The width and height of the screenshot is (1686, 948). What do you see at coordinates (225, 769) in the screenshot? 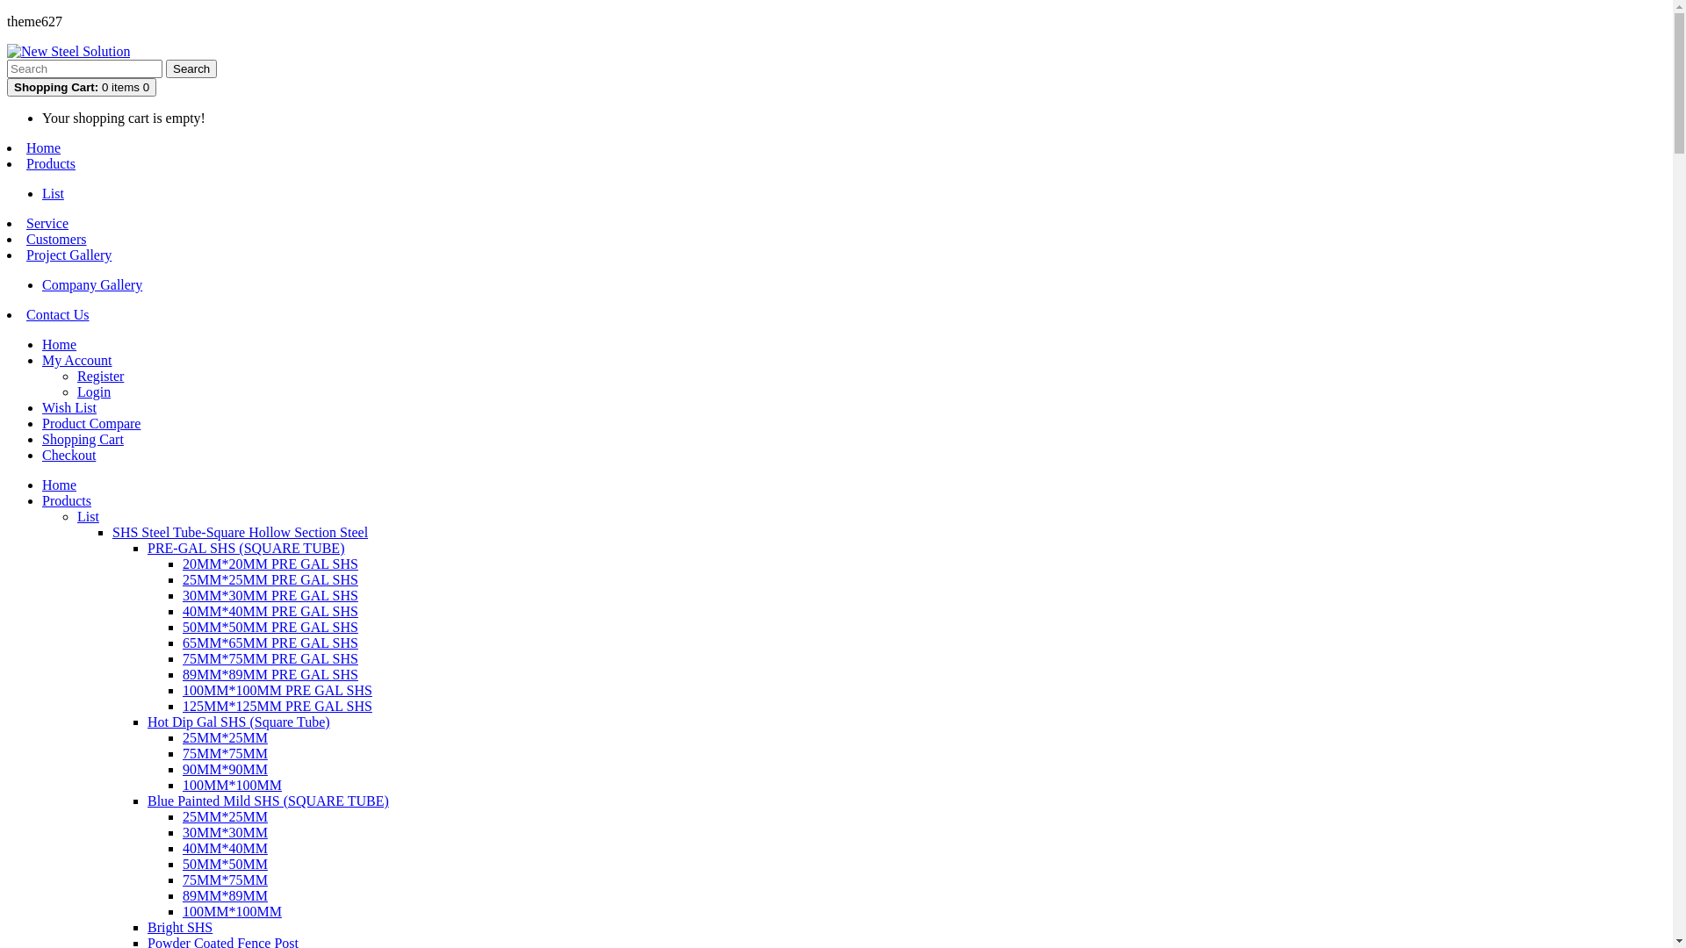
I see `90MM*90MM` at bounding box center [225, 769].